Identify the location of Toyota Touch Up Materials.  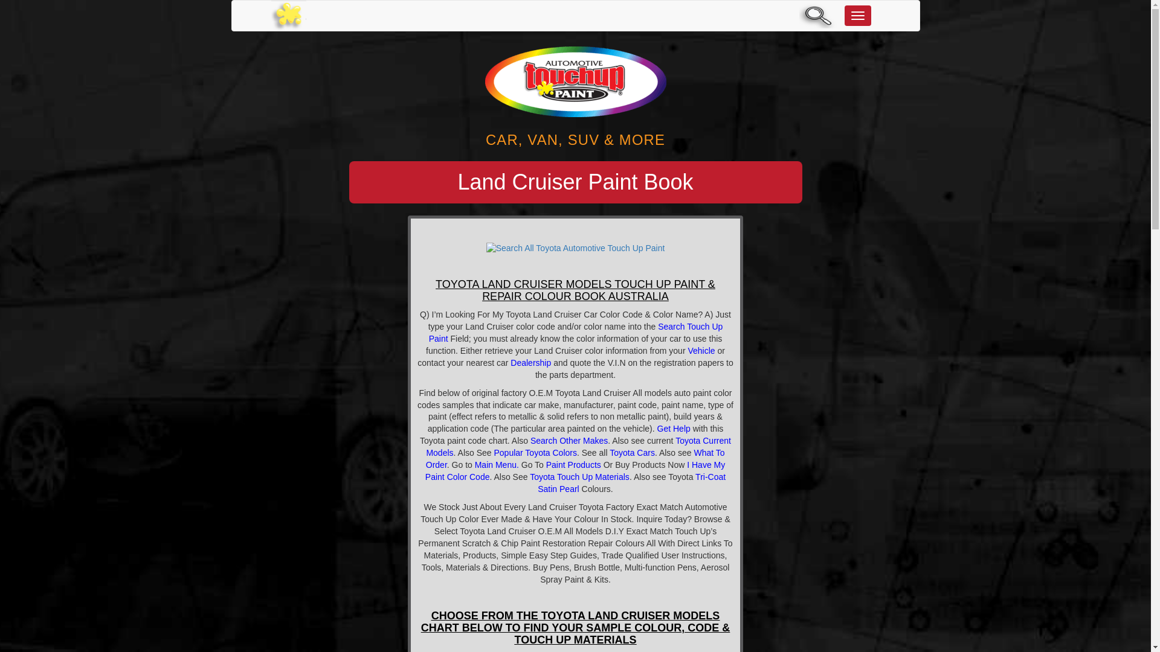
(580, 477).